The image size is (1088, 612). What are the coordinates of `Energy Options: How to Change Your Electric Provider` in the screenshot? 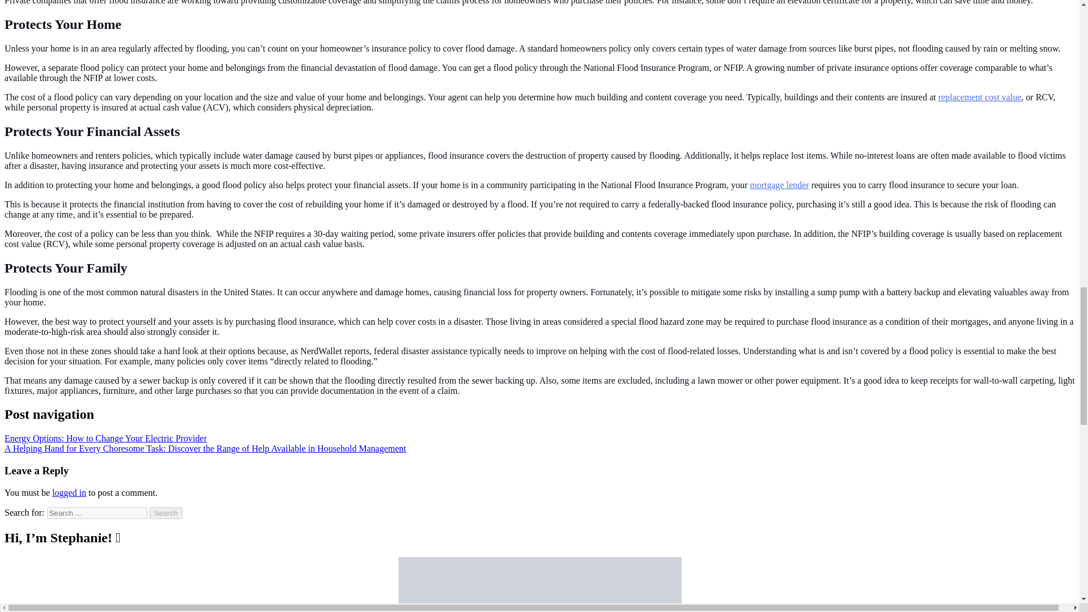 It's located at (105, 437).